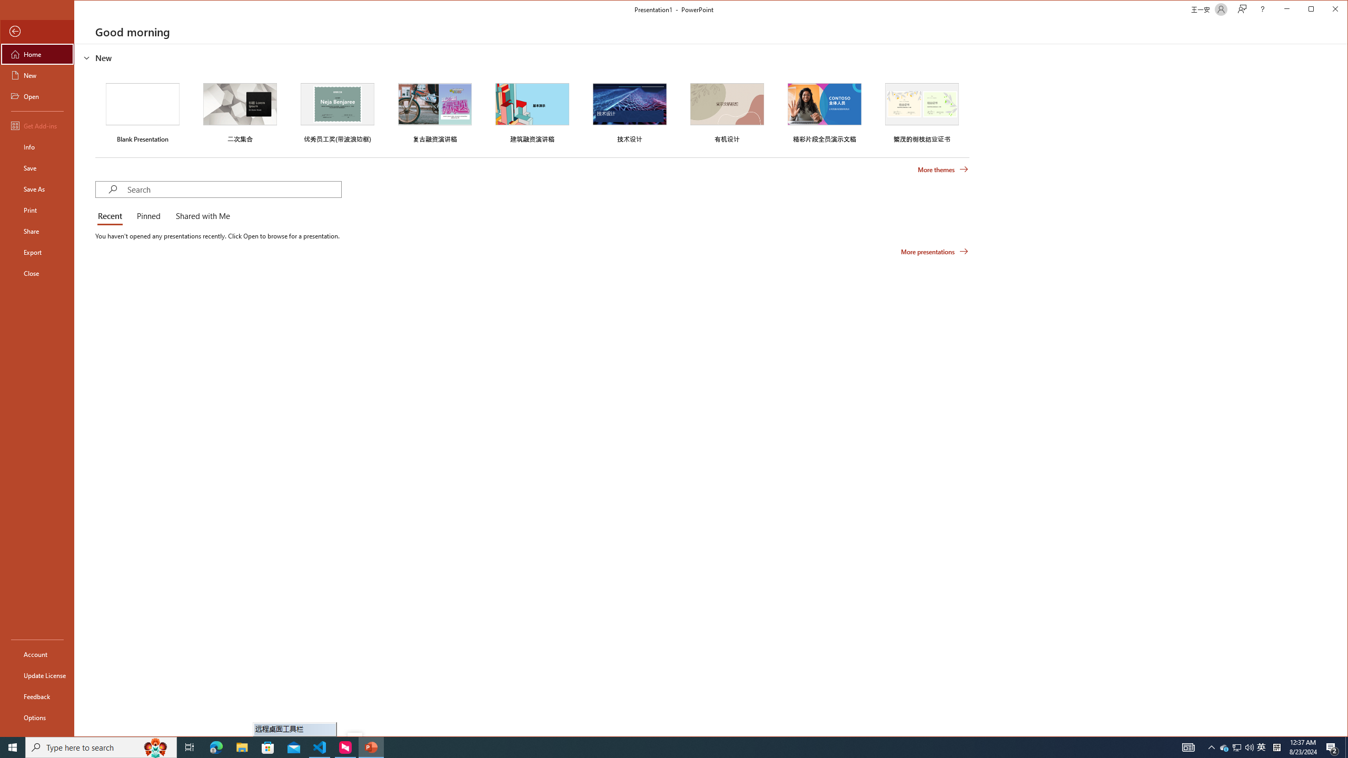 Image resolution: width=1348 pixels, height=758 pixels. What do you see at coordinates (37, 125) in the screenshot?
I see `Get Add-ins` at bounding box center [37, 125].